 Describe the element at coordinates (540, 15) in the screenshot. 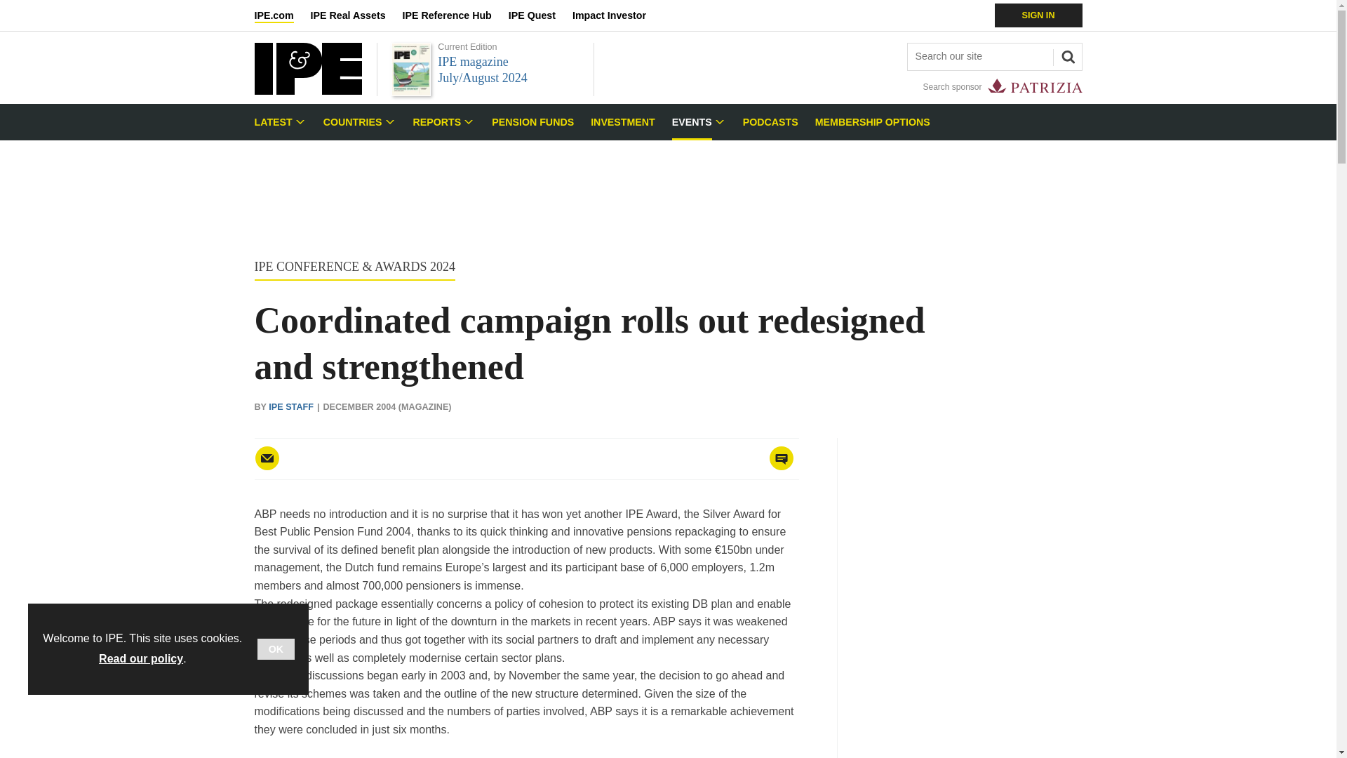

I see `IPE Quest` at that location.